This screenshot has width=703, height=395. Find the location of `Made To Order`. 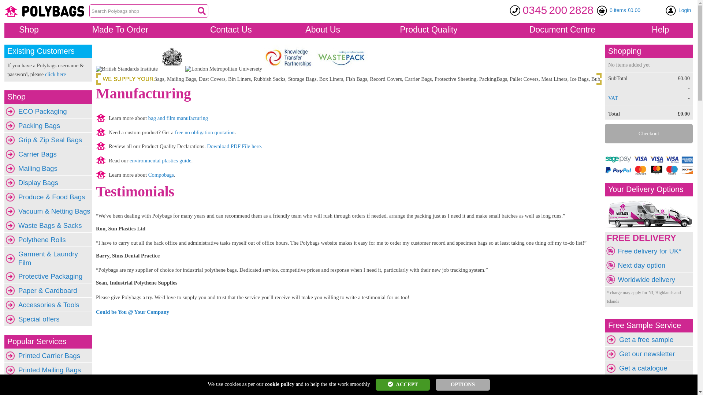

Made To Order is located at coordinates (125, 29).